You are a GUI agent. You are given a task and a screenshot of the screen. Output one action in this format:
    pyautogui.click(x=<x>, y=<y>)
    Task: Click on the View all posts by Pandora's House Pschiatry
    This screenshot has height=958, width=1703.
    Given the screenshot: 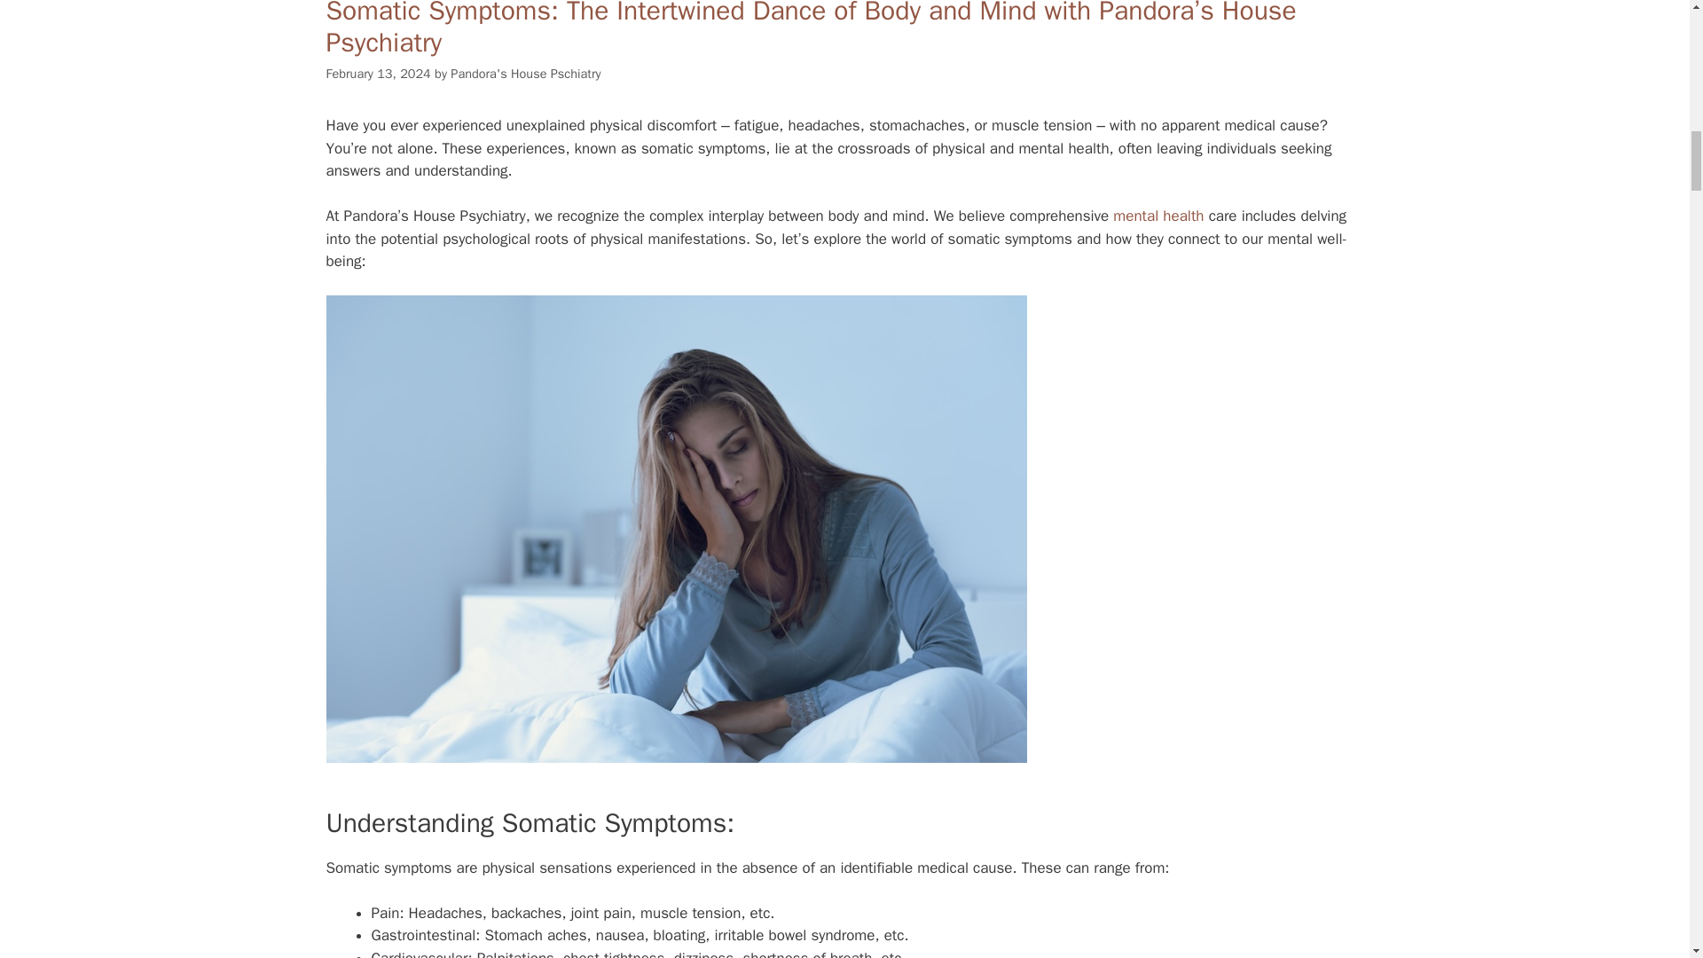 What is the action you would take?
    pyautogui.click(x=525, y=73)
    